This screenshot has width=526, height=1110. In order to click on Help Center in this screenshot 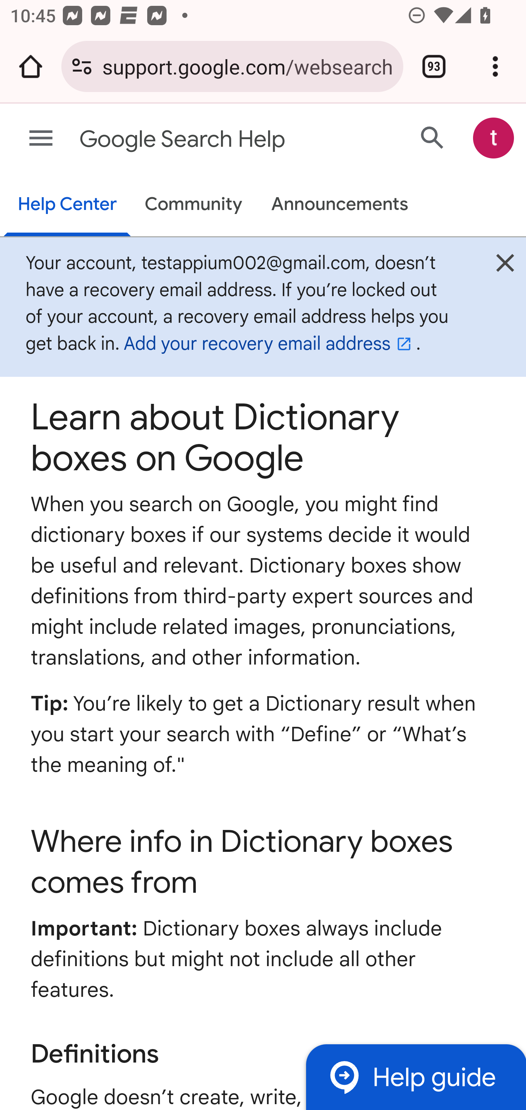, I will do `click(67, 205)`.